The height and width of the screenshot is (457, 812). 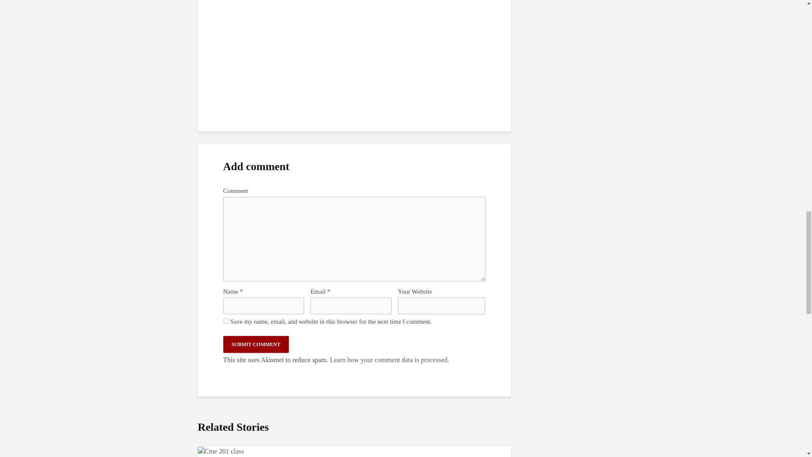 What do you see at coordinates (226, 321) in the screenshot?
I see `yes` at bounding box center [226, 321].